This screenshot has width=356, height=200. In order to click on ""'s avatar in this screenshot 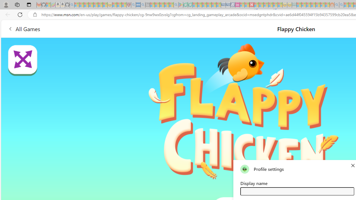, I will do `click(245, 169)`.